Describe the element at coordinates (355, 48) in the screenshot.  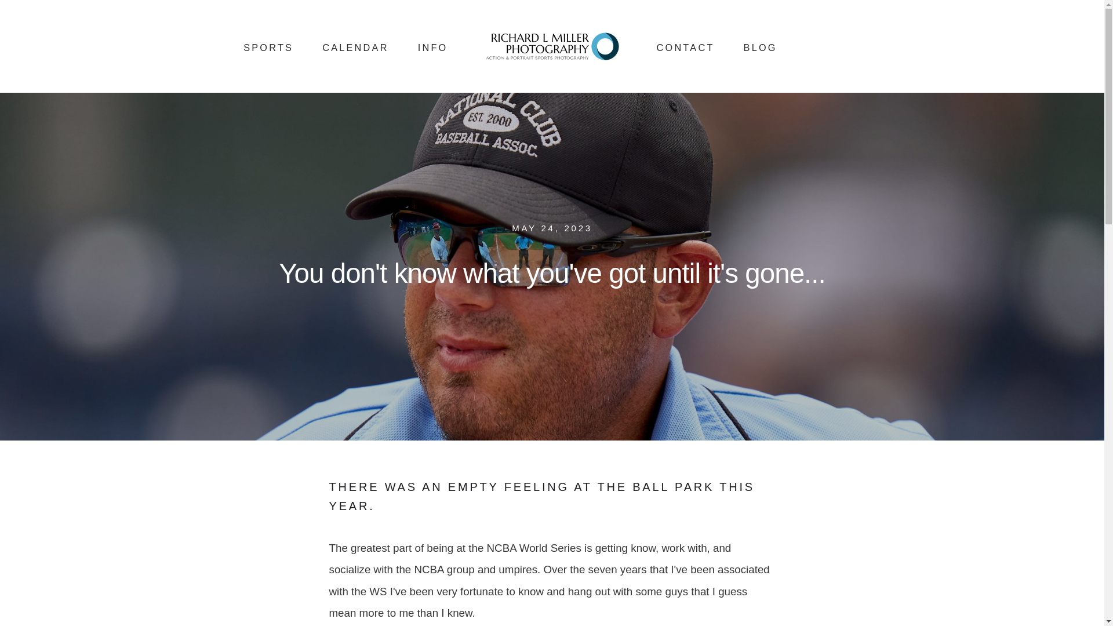
I see `CALENDAR` at that location.